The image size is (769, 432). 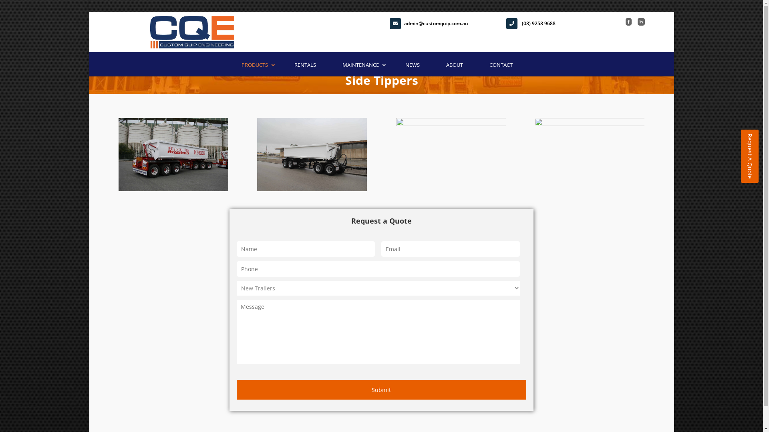 I want to click on NEWS, so click(x=413, y=67).